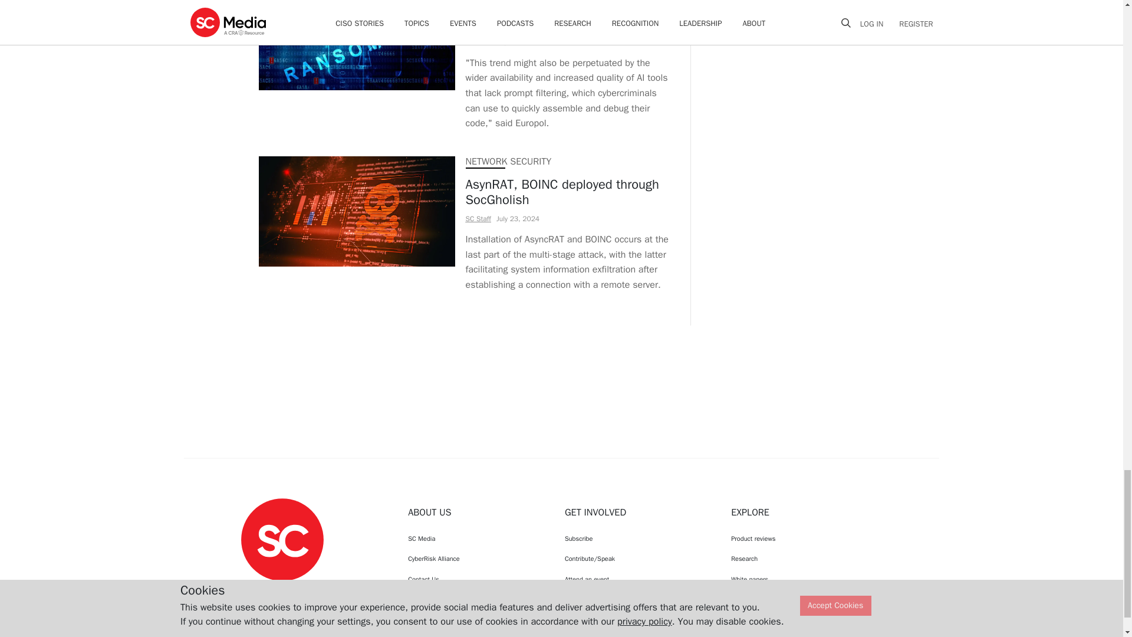 The image size is (1132, 637). Describe the element at coordinates (478, 41) in the screenshot. I see `SC Staff` at that location.